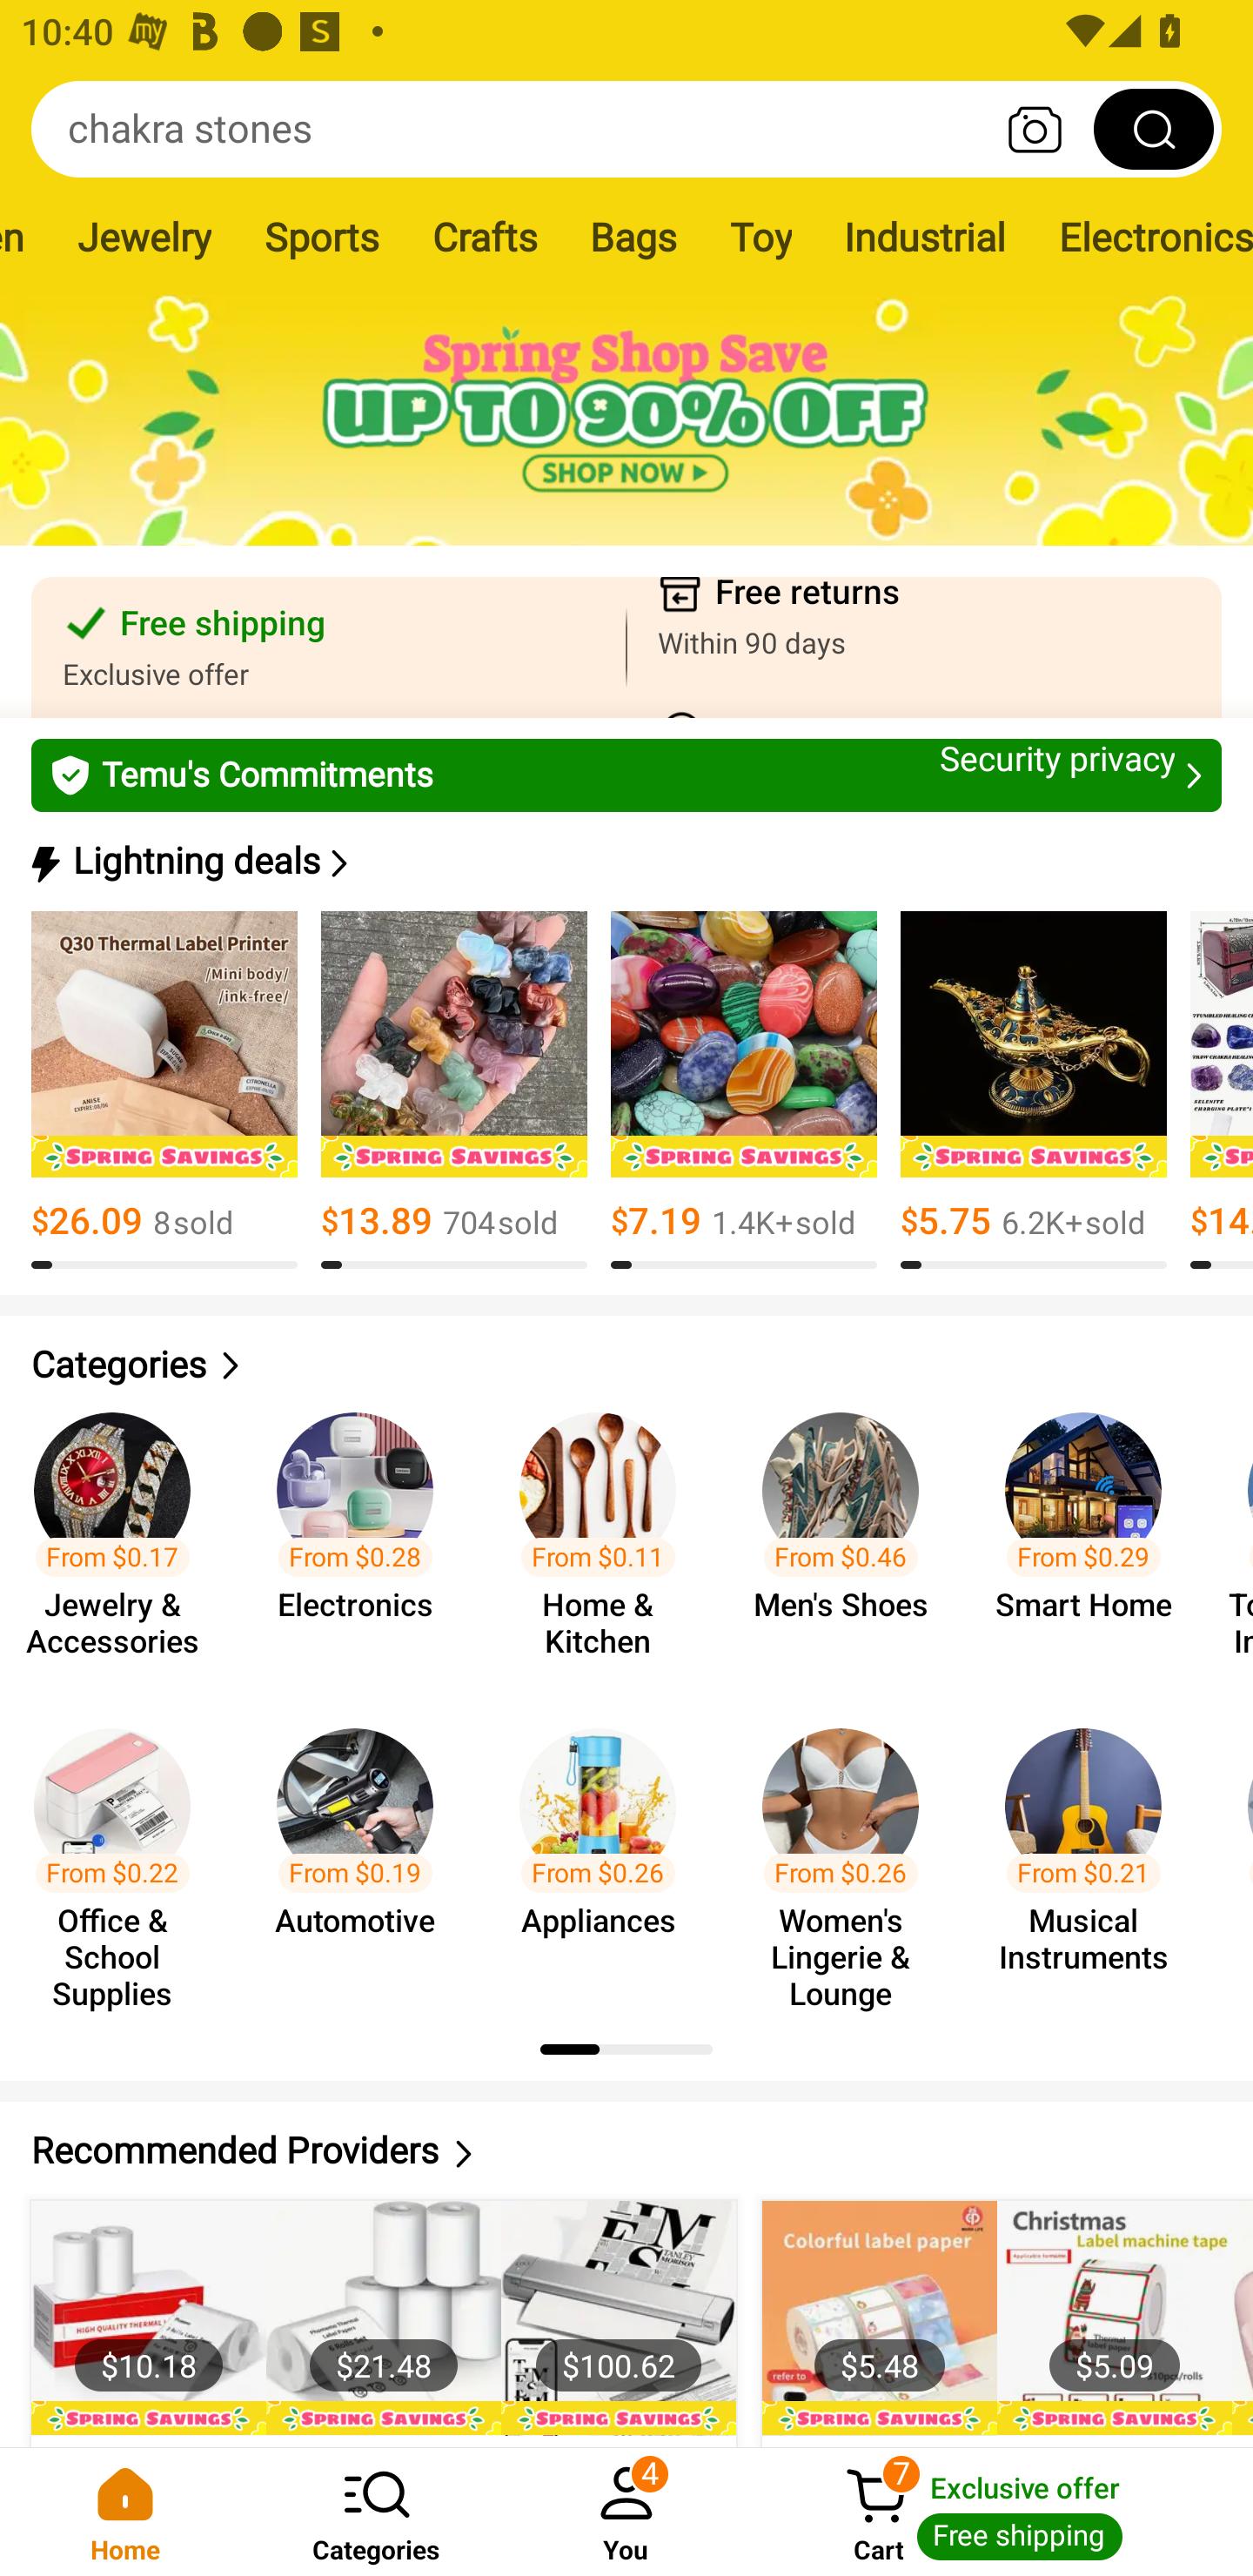 This screenshot has height=2576, width=1253. I want to click on Temu's Commitments, so click(626, 775).